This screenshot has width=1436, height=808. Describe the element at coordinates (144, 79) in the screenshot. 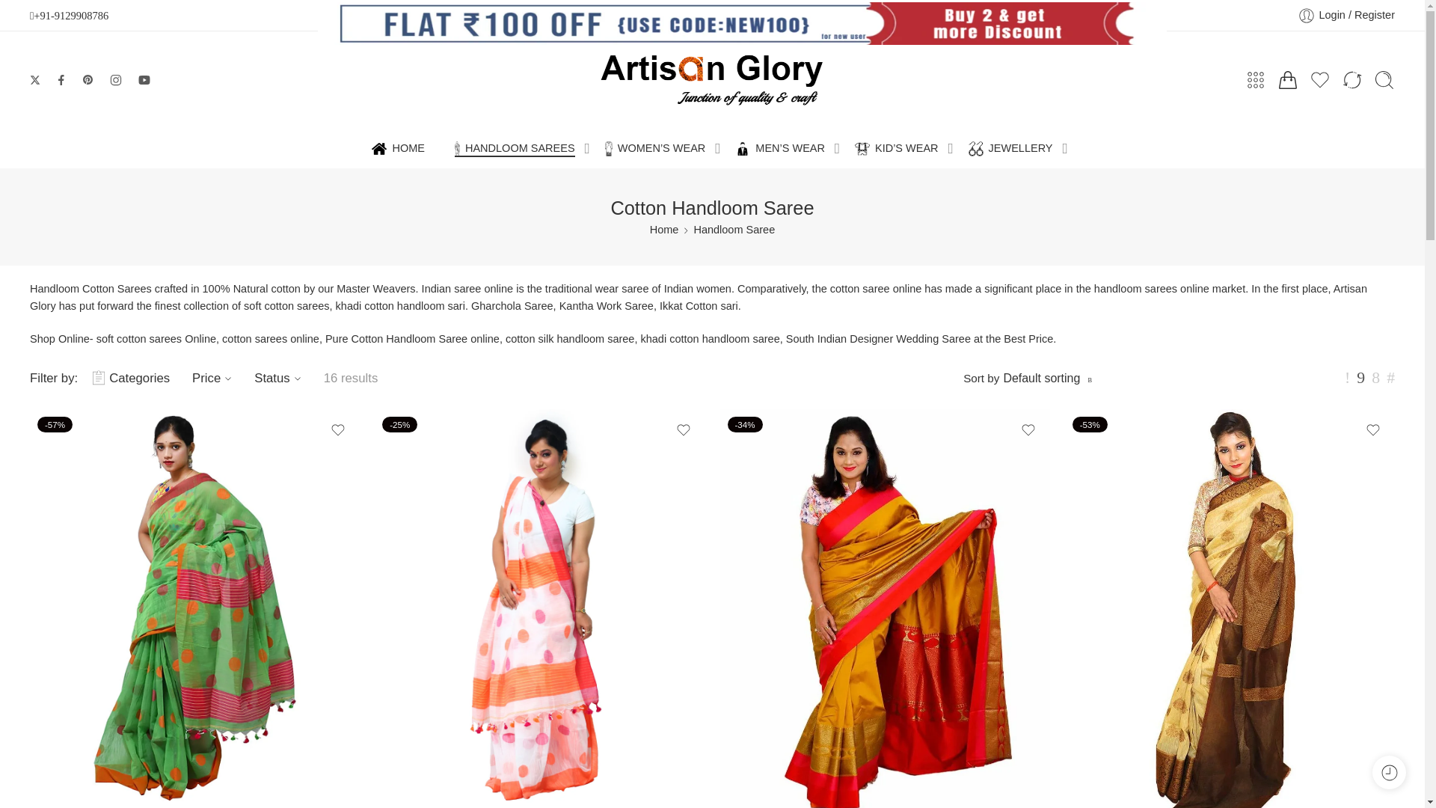

I see `Follow us on YouTube` at that location.